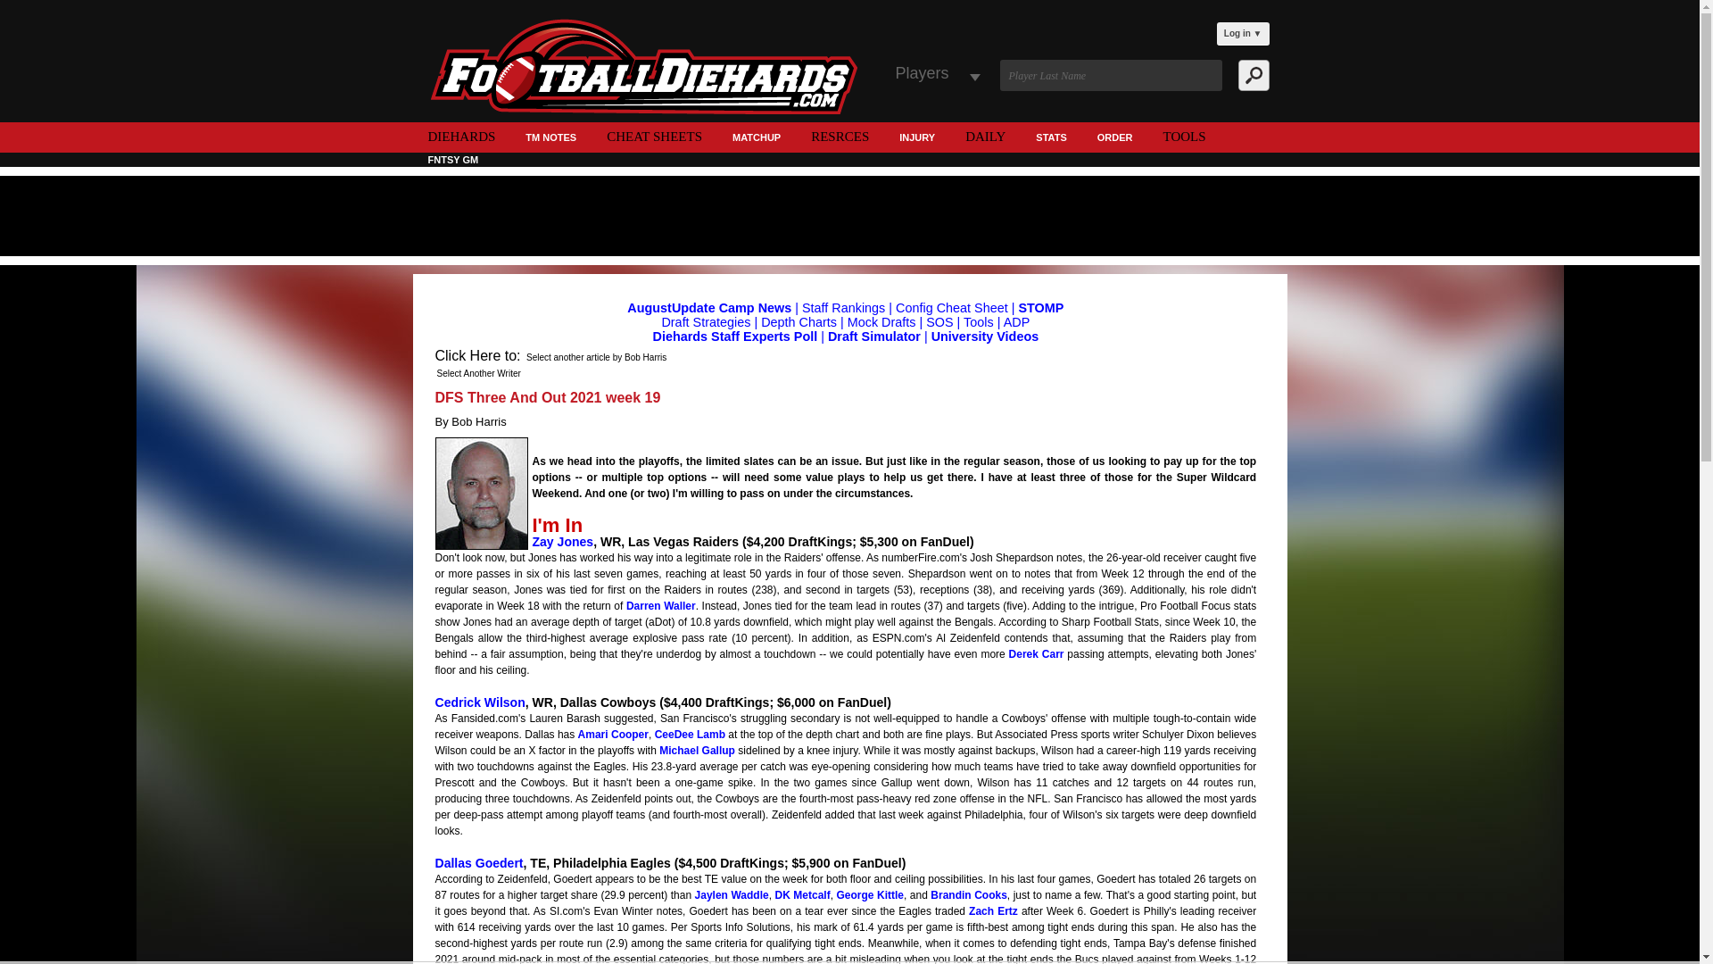 This screenshot has height=964, width=1713. Describe the element at coordinates (654, 136) in the screenshot. I see `CHEAT SHEETS` at that location.